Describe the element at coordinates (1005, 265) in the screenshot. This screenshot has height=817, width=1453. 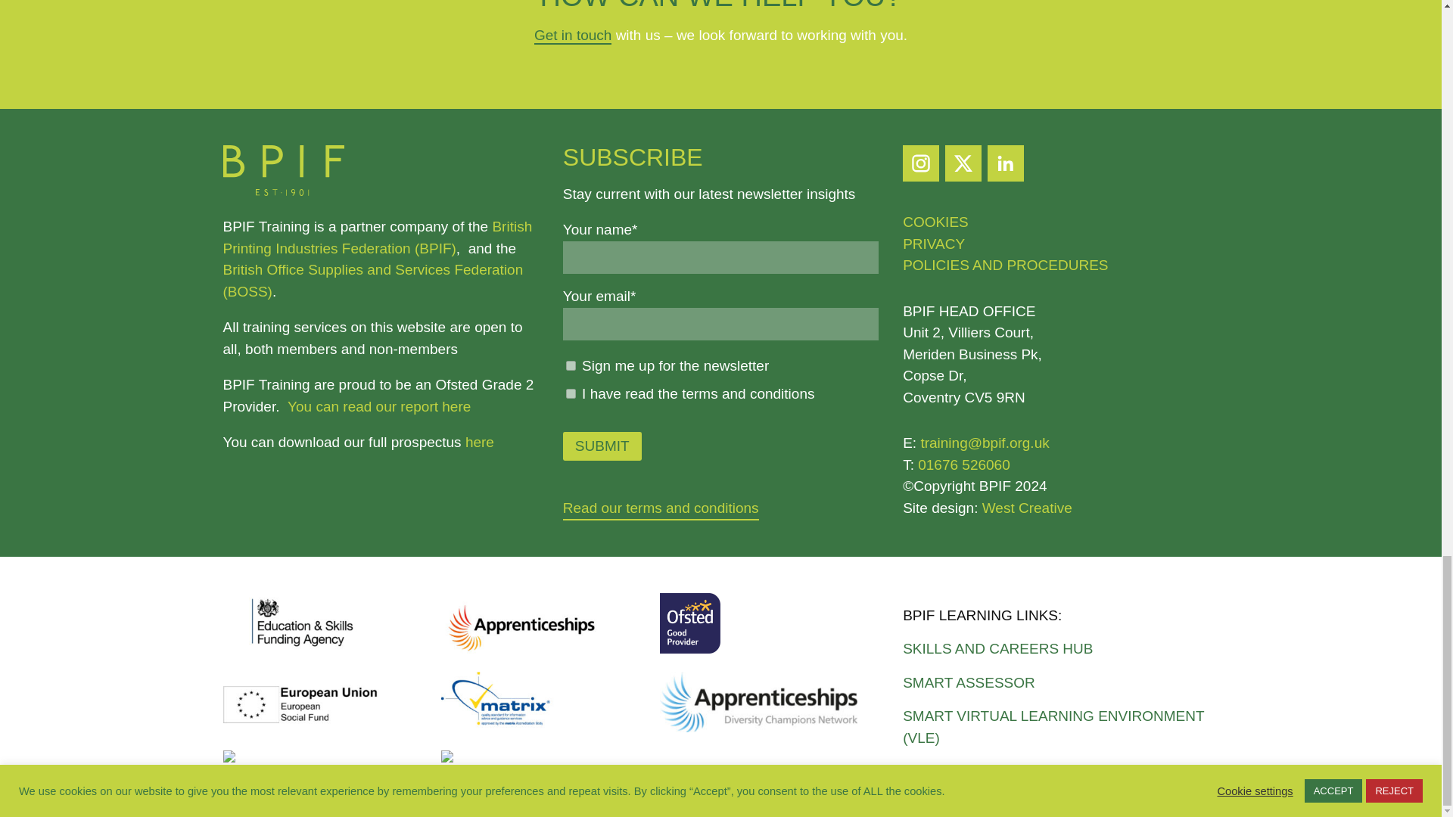
I see `POLICIES AND PROCEDURES` at that location.